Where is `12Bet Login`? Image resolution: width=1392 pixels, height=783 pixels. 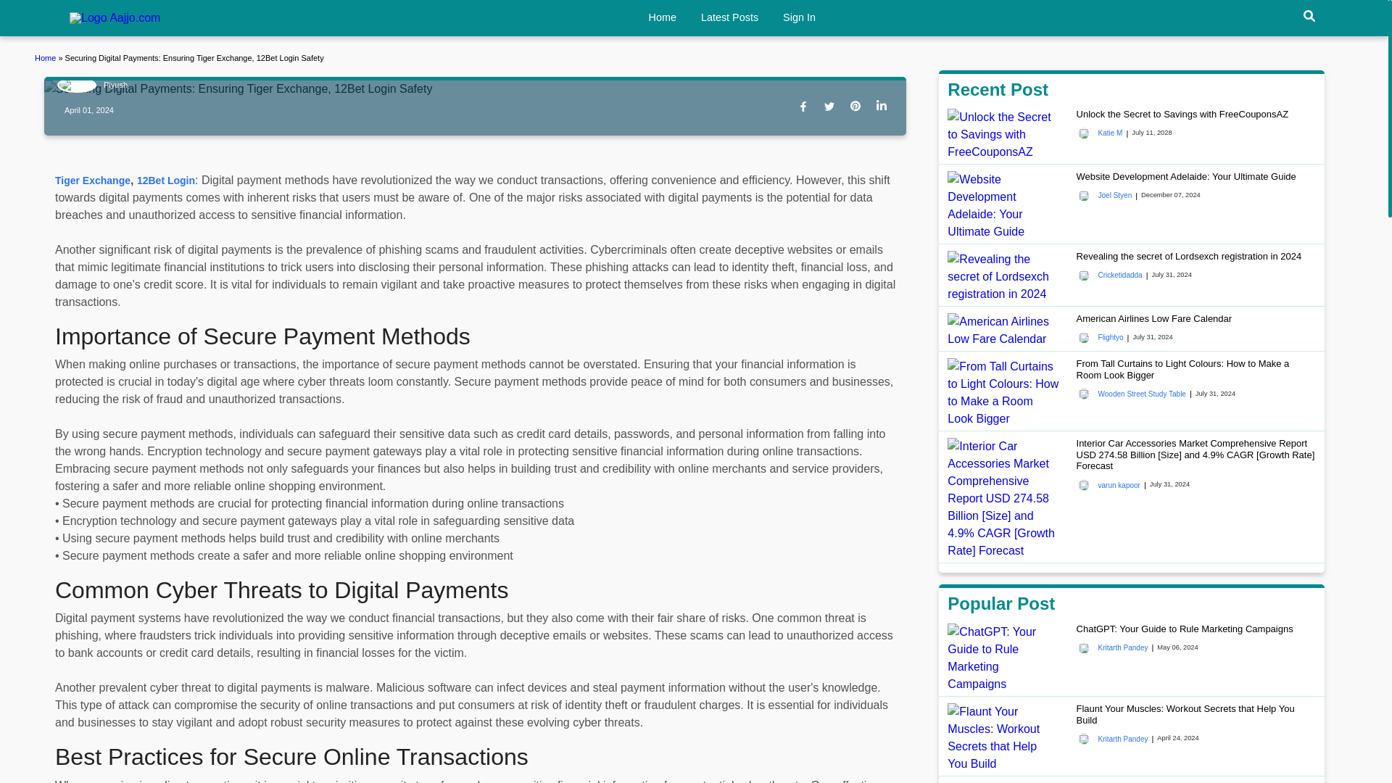
12Bet Login is located at coordinates (165, 179).